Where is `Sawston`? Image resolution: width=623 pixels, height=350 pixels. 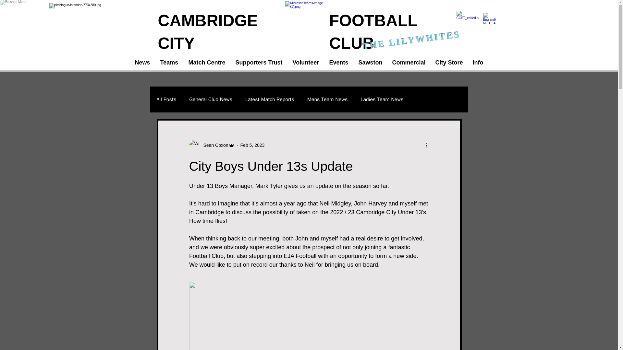
Sawston is located at coordinates (371, 63).